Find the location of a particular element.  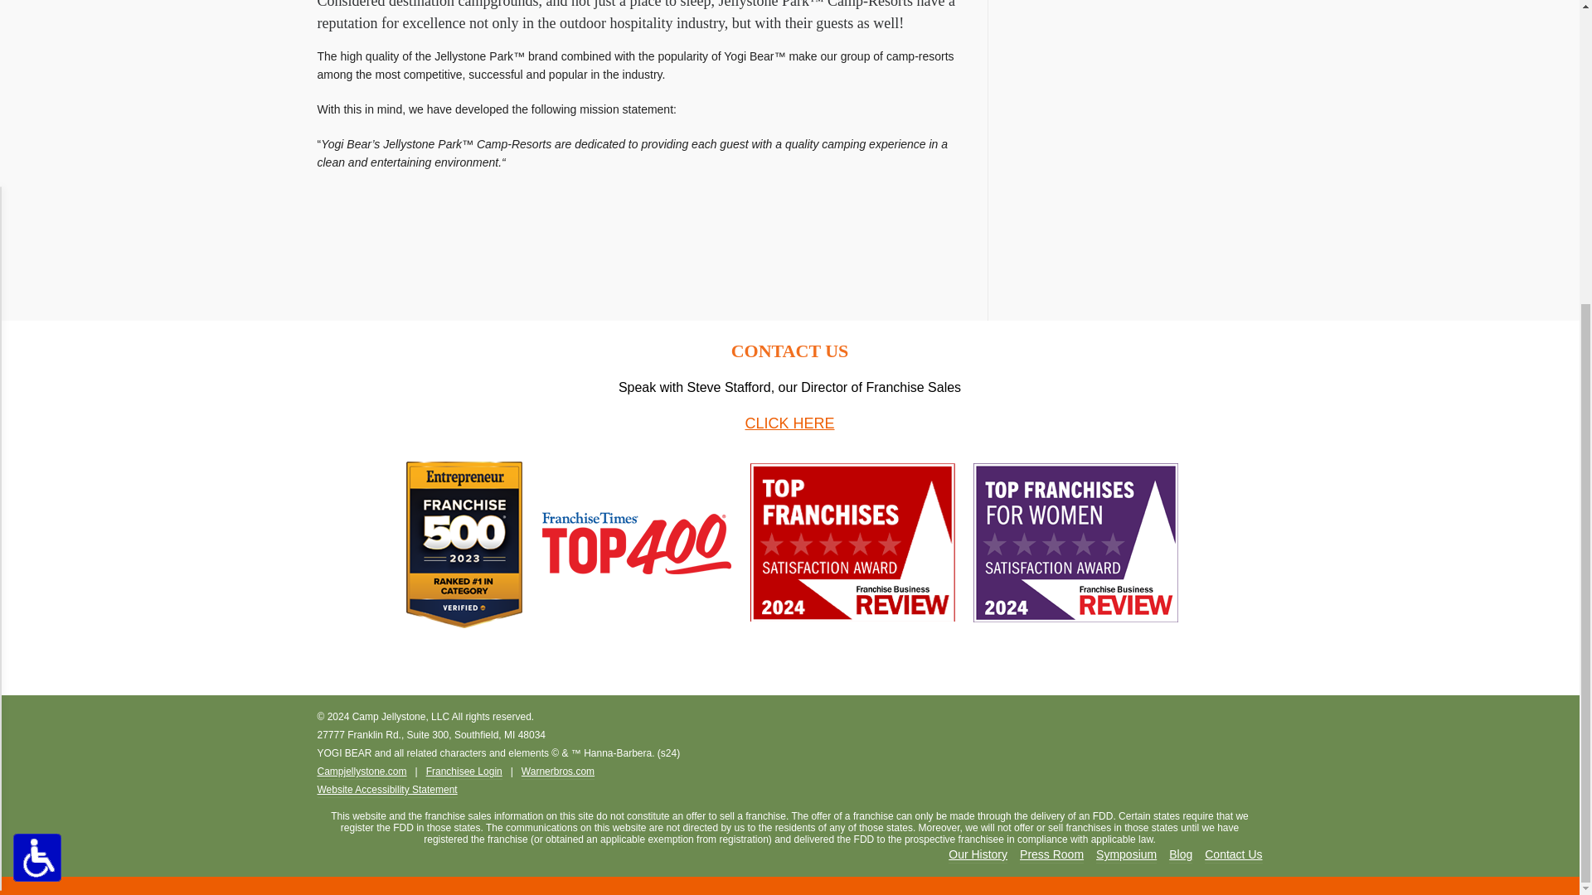

Franchisee Login is located at coordinates (464, 772).